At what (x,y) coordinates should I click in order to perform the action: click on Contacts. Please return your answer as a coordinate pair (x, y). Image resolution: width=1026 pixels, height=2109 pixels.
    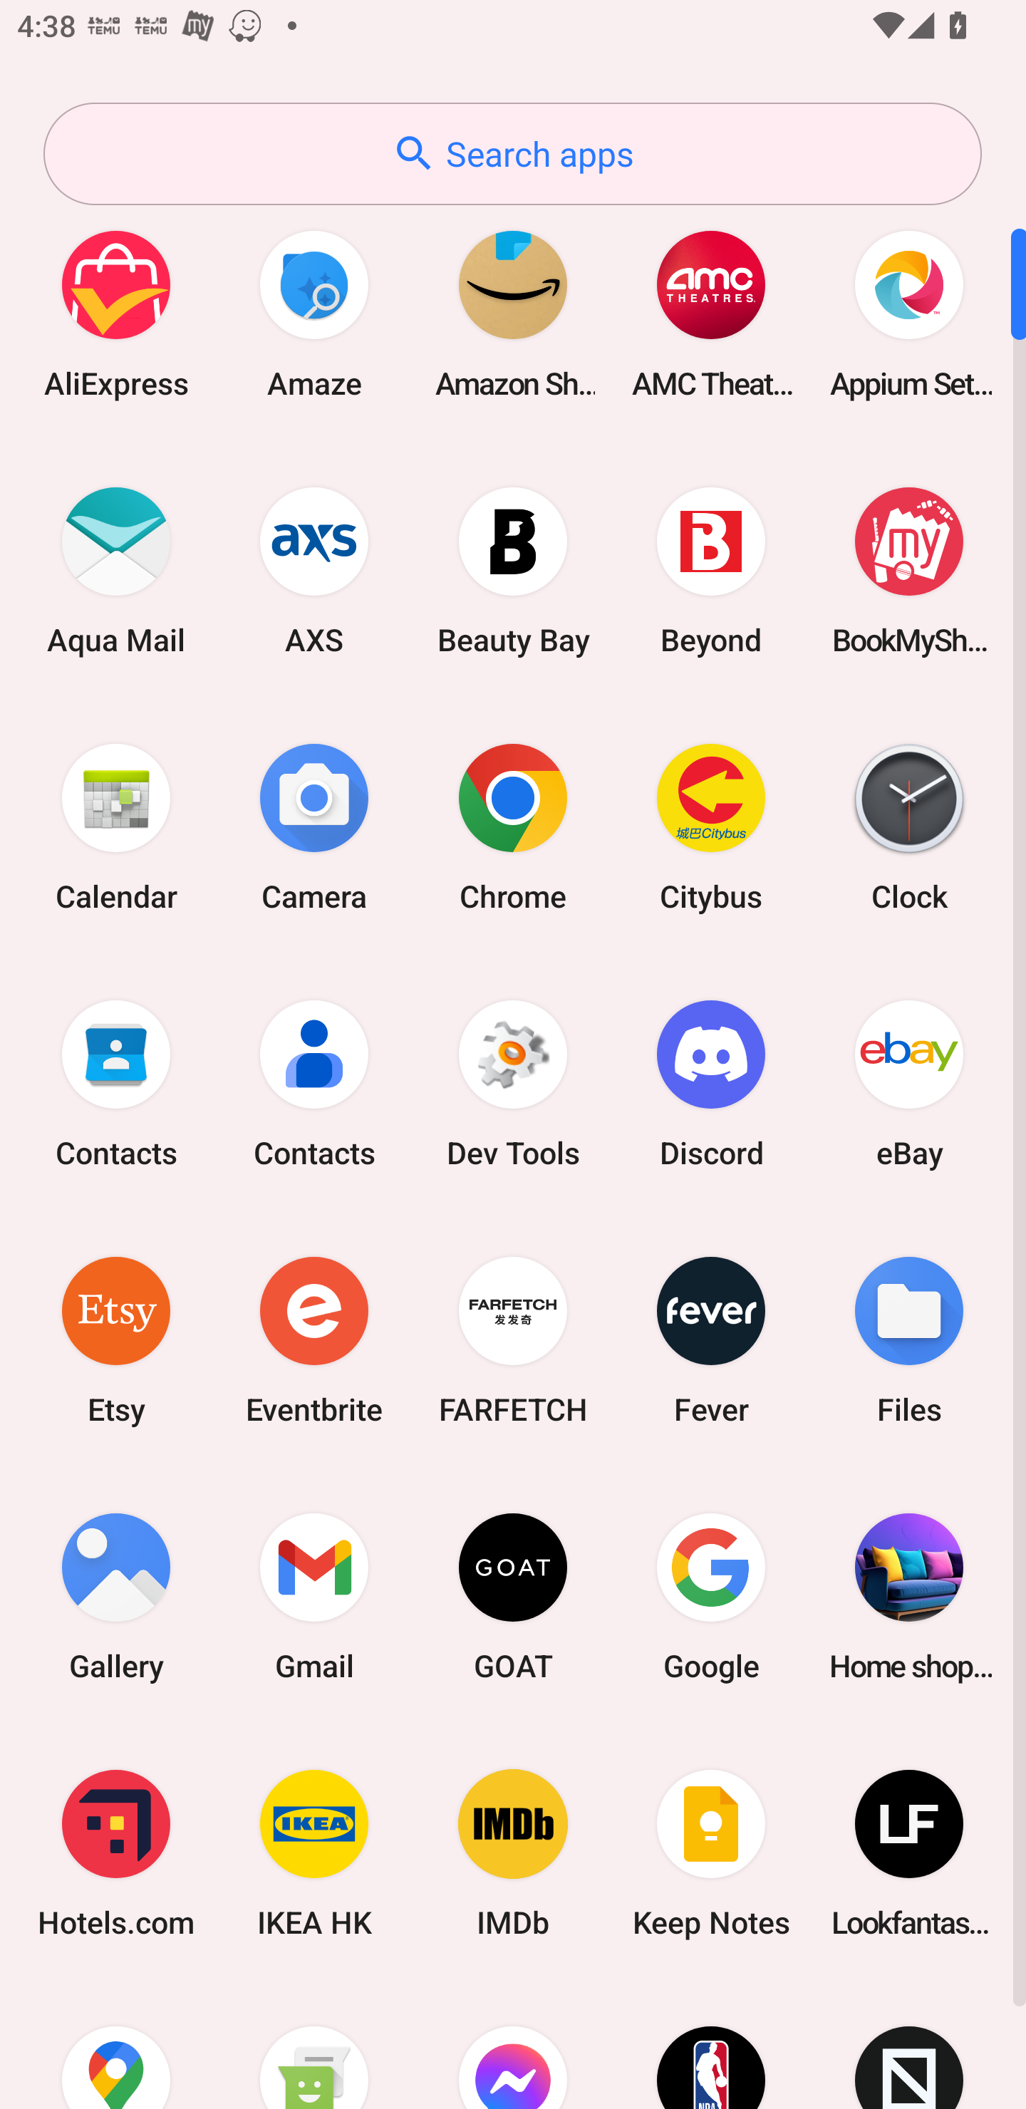
    Looking at the image, I should click on (314, 1083).